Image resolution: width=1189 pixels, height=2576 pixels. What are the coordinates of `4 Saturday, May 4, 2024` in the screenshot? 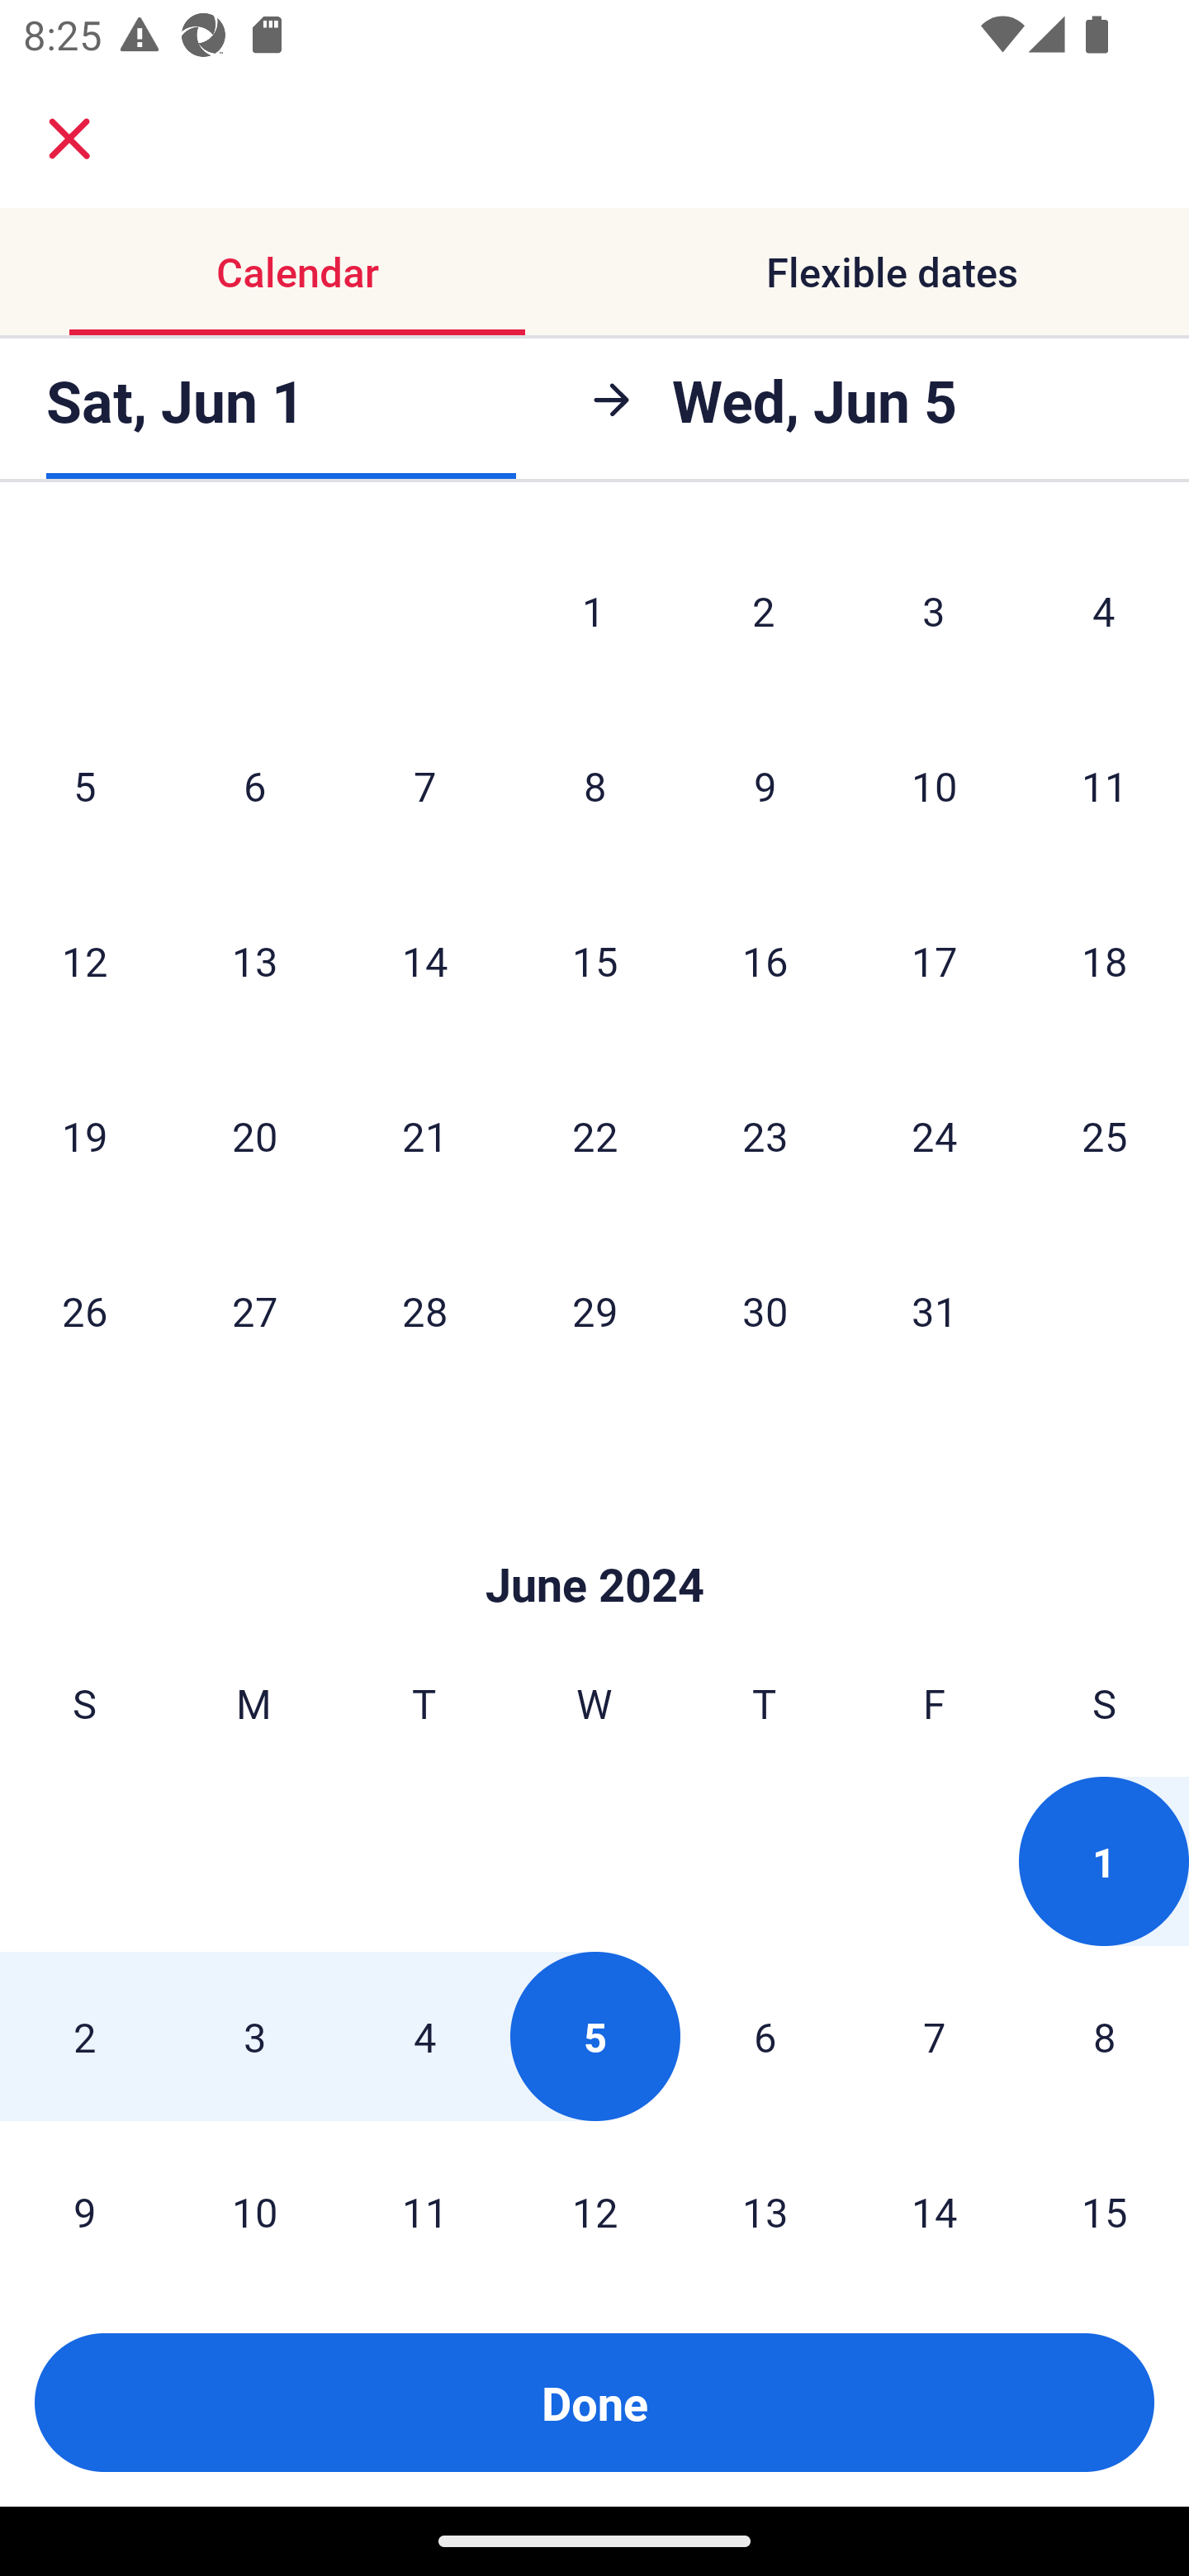 It's located at (1104, 611).